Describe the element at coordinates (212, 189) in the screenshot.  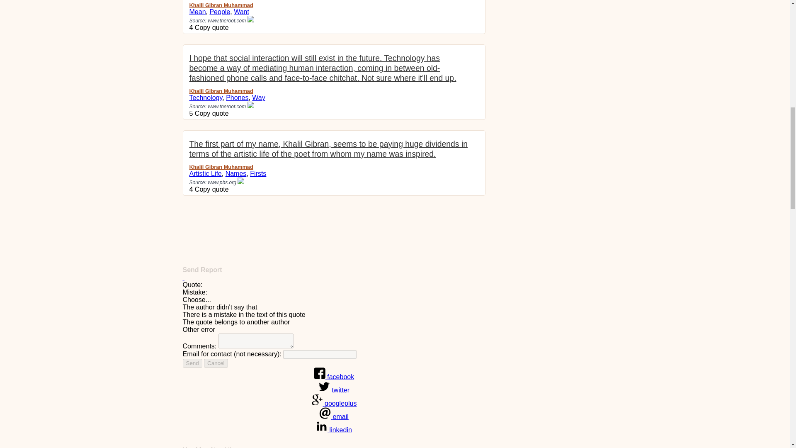
I see `Quote is copied` at that location.